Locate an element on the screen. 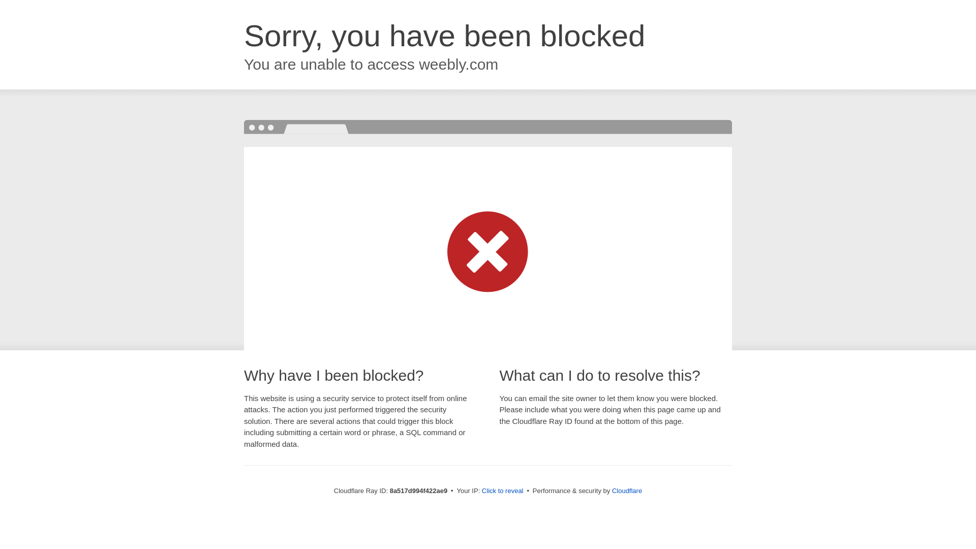 This screenshot has height=549, width=976. Click to reveal is located at coordinates (502, 491).